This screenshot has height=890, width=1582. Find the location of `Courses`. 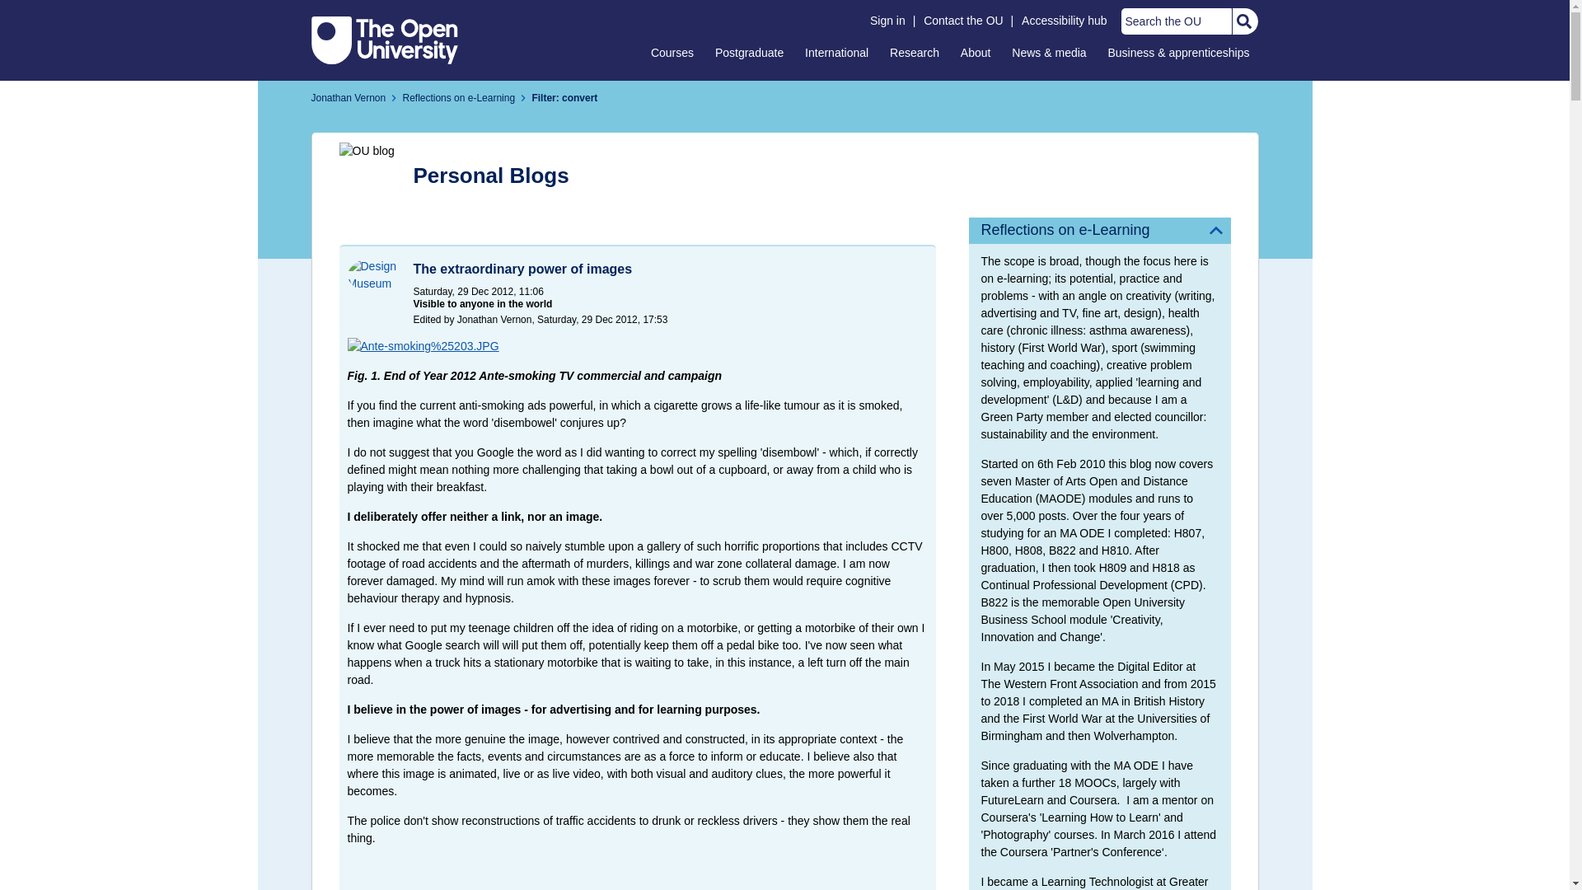

Courses is located at coordinates (672, 52).